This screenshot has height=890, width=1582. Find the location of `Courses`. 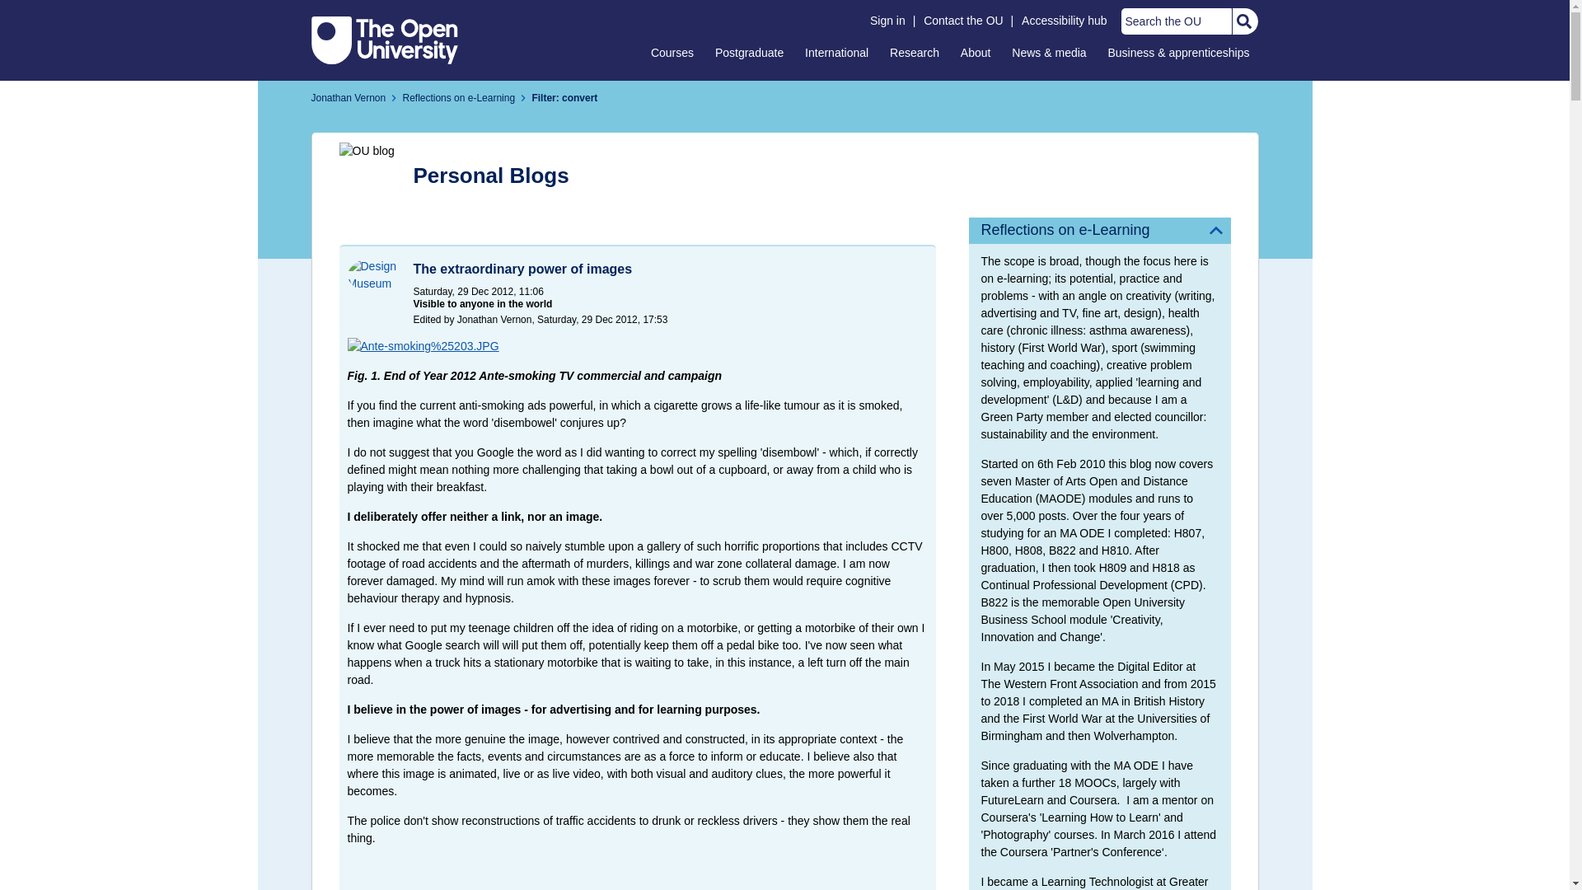

Courses is located at coordinates (672, 52).